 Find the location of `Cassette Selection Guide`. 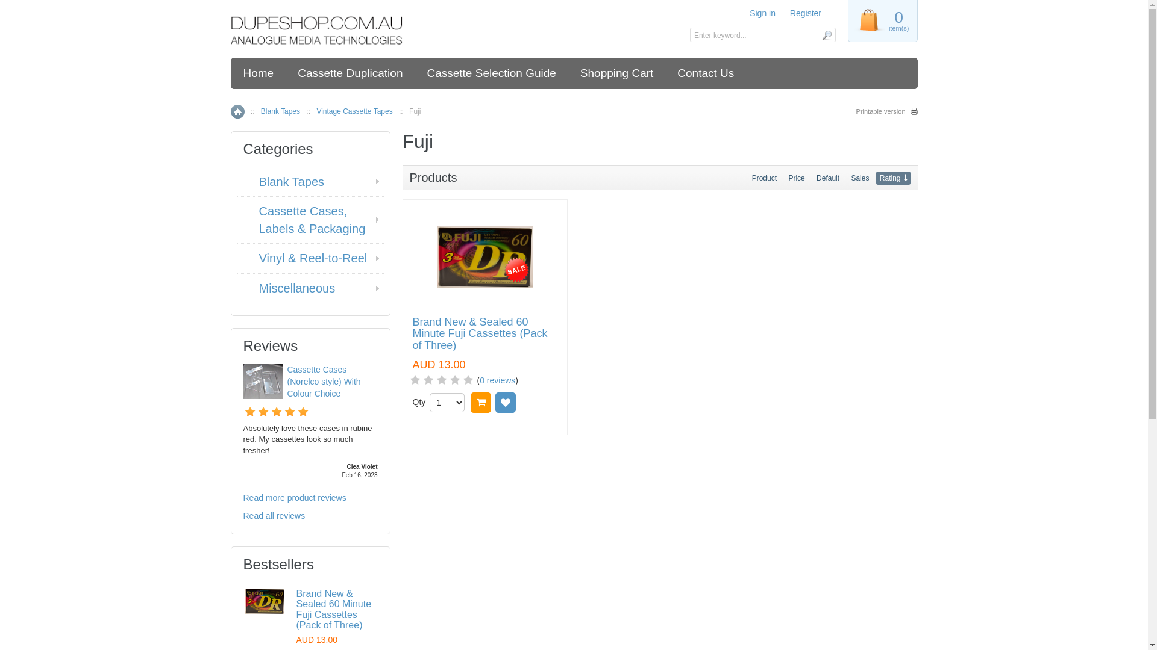

Cassette Selection Guide is located at coordinates (491, 73).